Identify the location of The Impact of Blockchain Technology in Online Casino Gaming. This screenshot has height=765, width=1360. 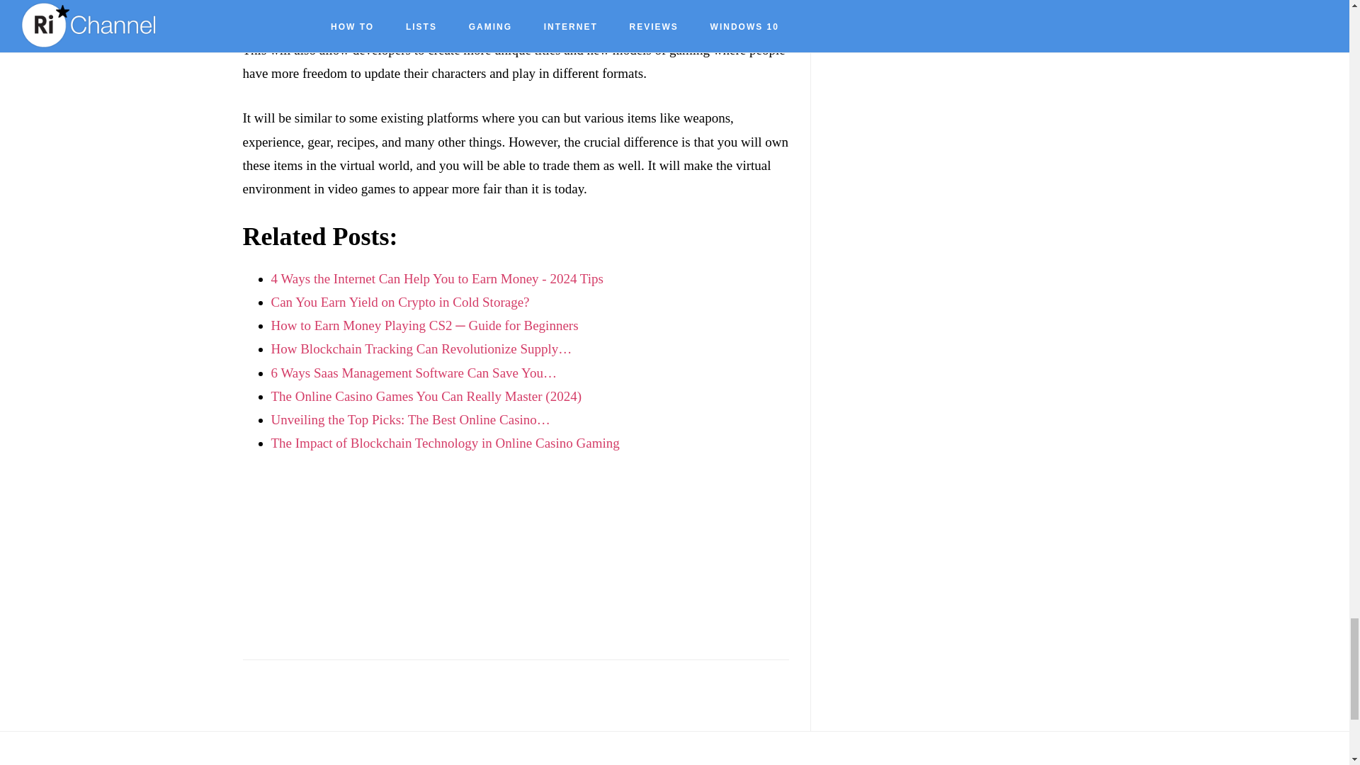
(445, 443).